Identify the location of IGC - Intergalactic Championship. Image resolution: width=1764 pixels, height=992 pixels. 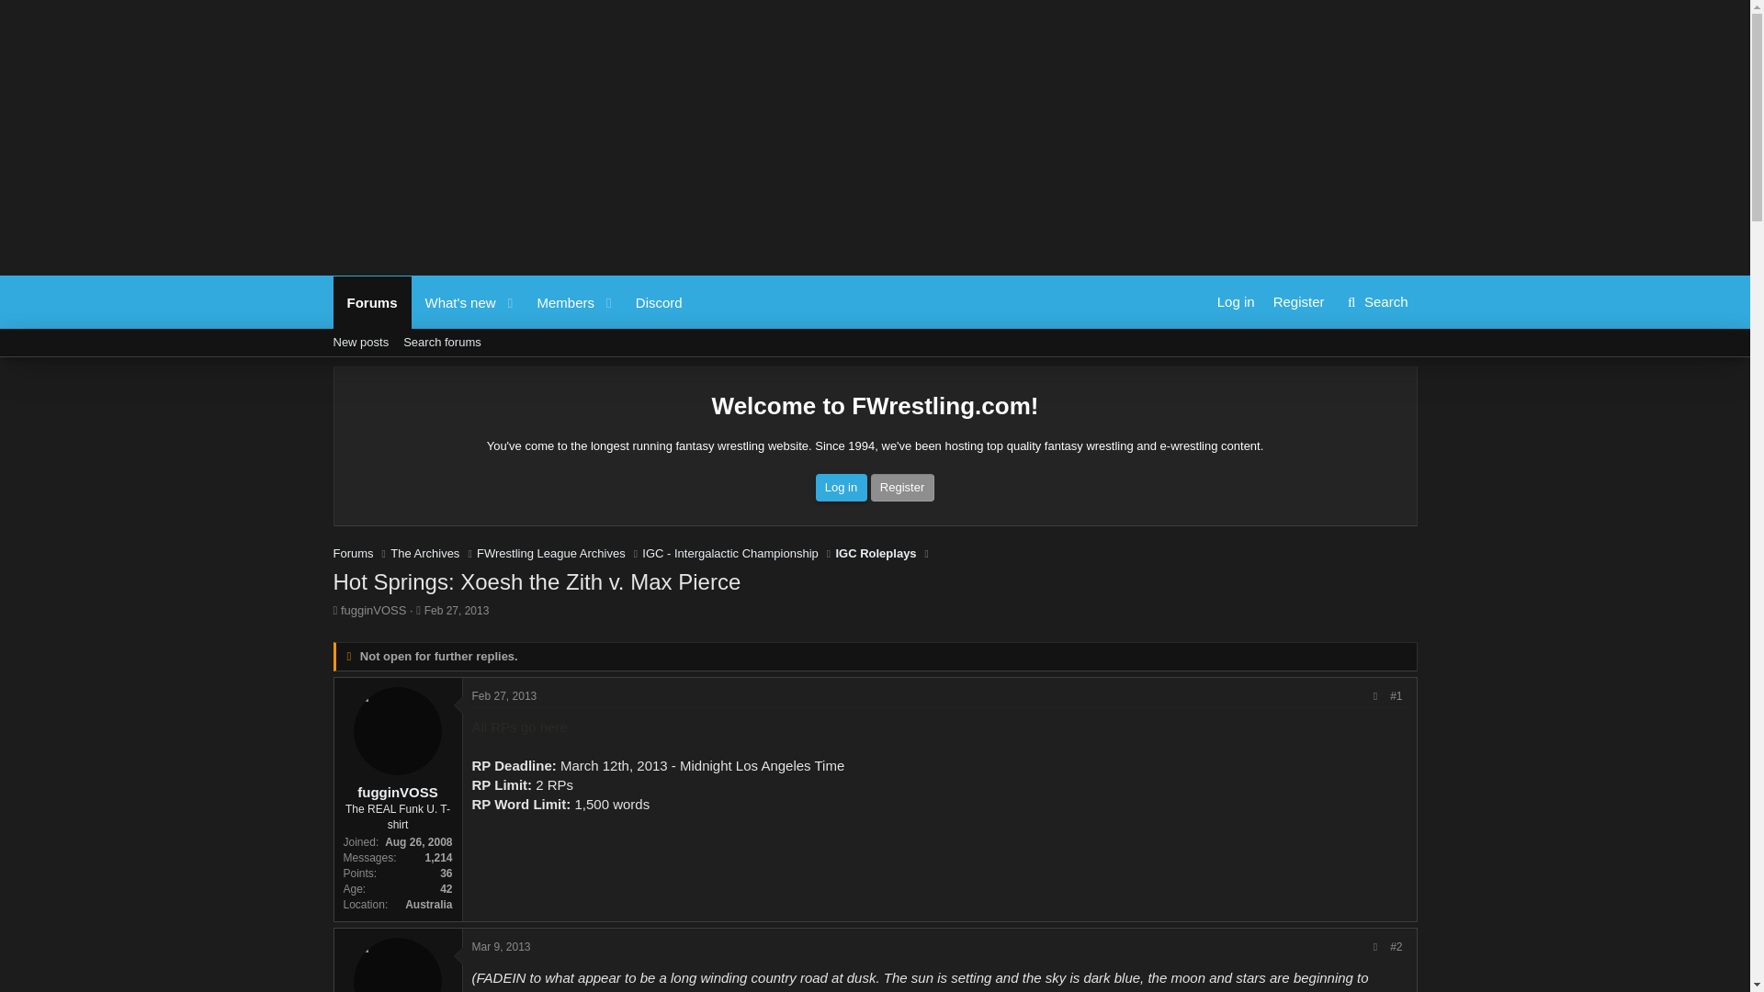
(729, 553).